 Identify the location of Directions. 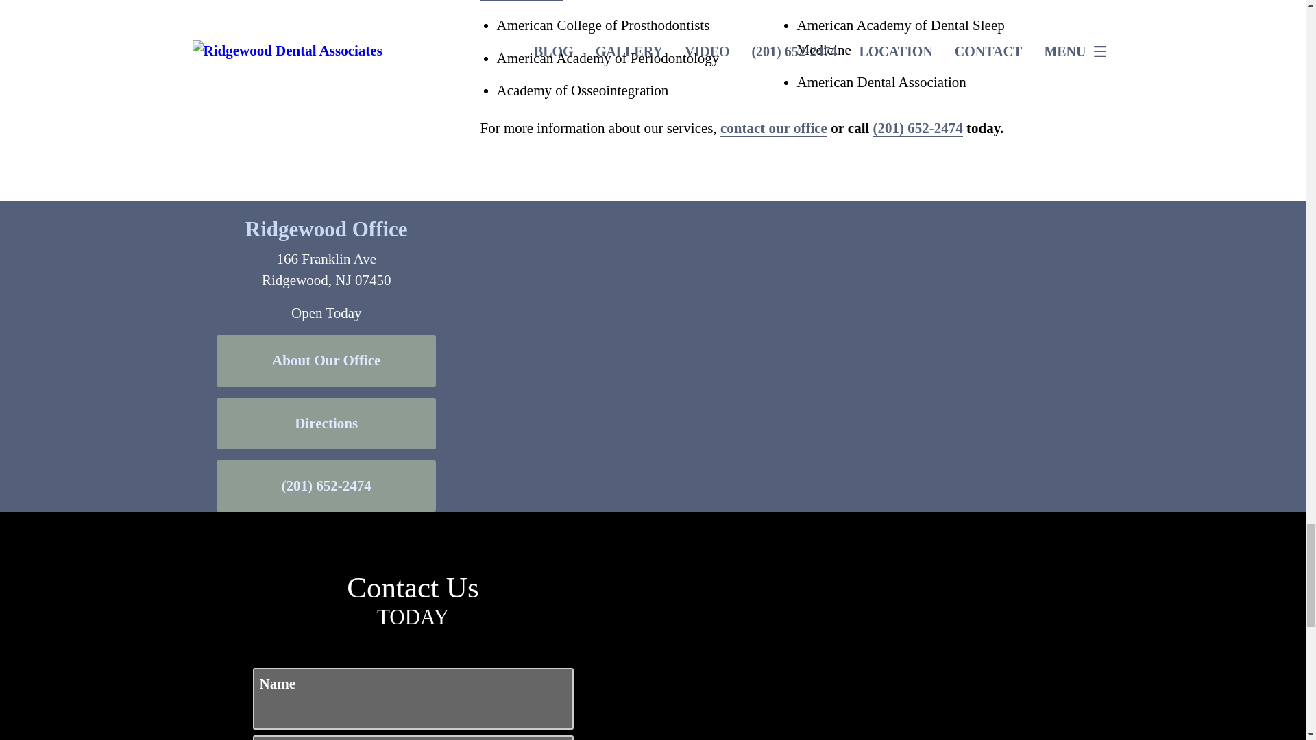
(326, 423).